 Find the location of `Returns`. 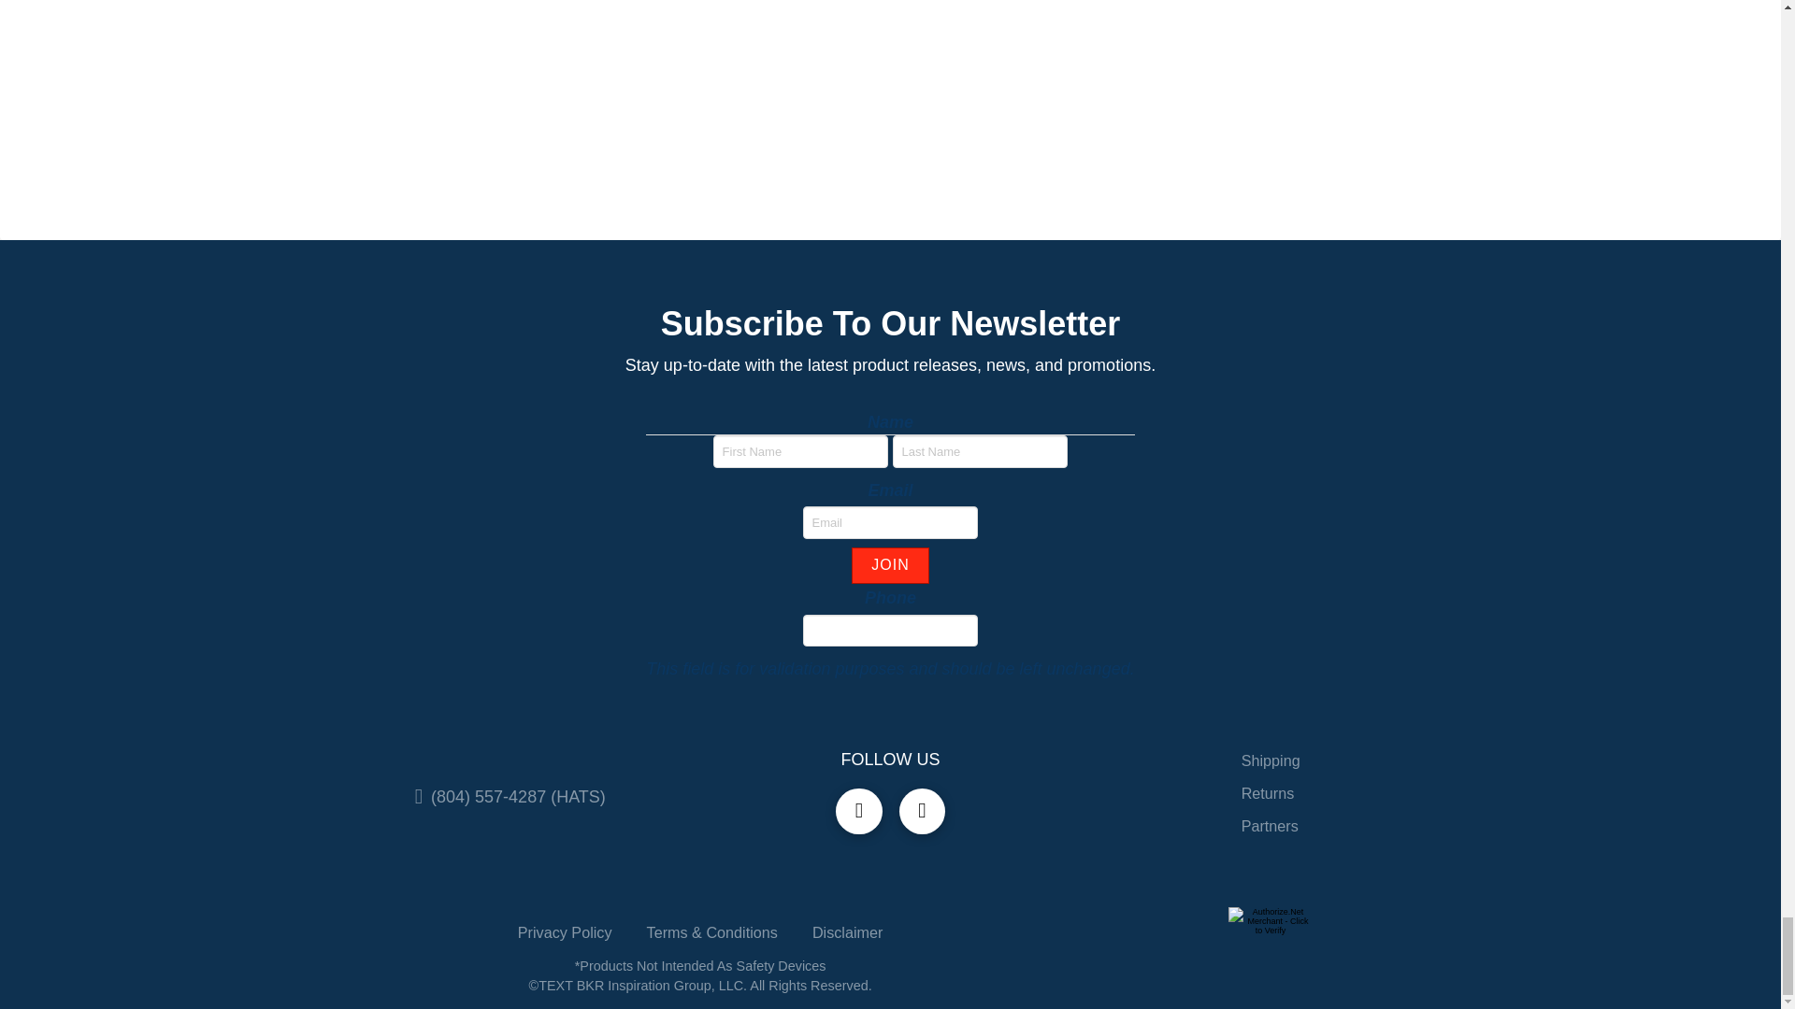

Returns is located at coordinates (1268, 796).